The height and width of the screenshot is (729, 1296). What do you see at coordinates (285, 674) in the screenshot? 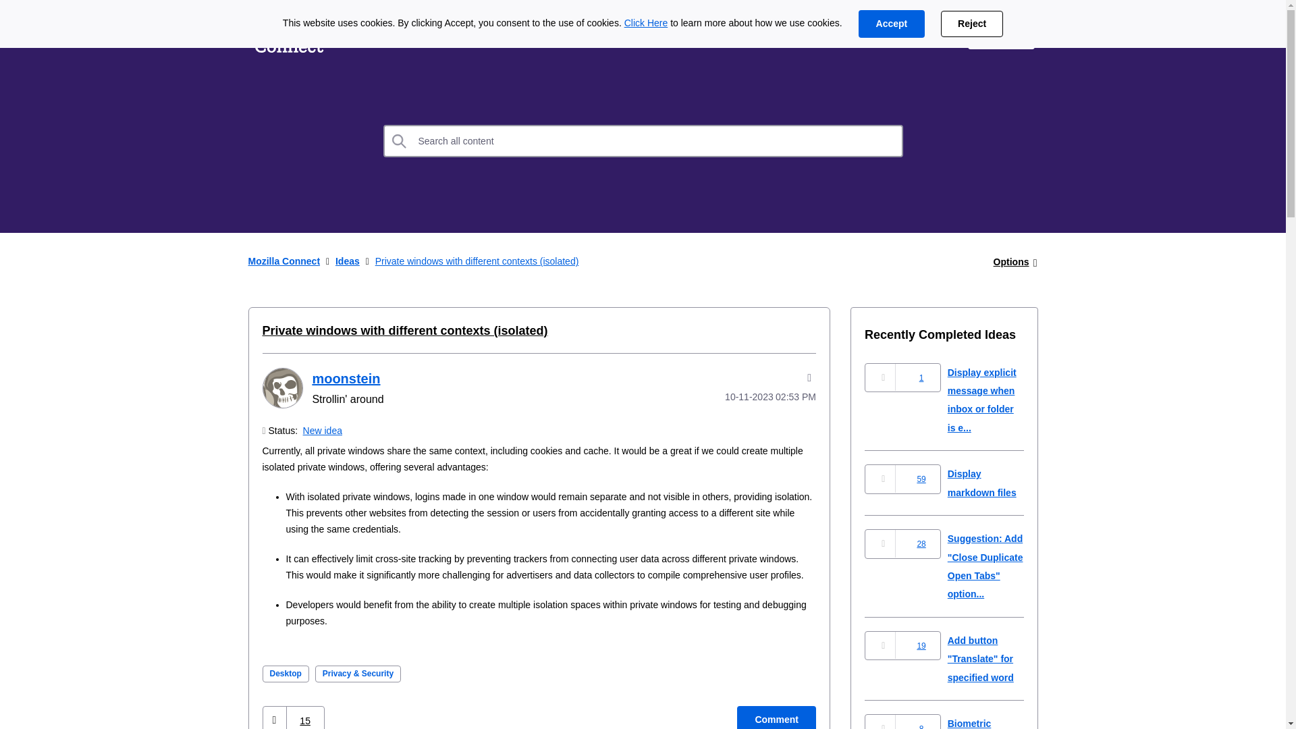
I see `Desktop` at bounding box center [285, 674].